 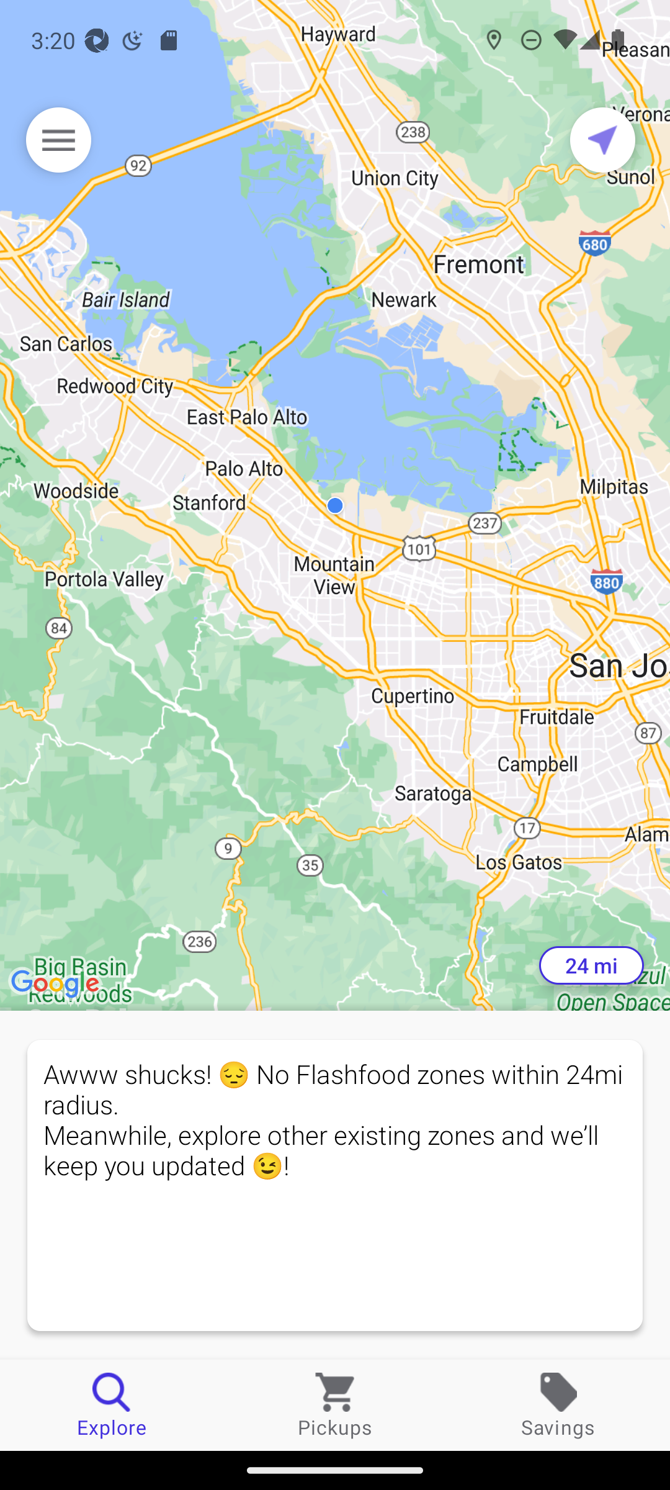 I want to click on Menu, so click(x=58, y=140).